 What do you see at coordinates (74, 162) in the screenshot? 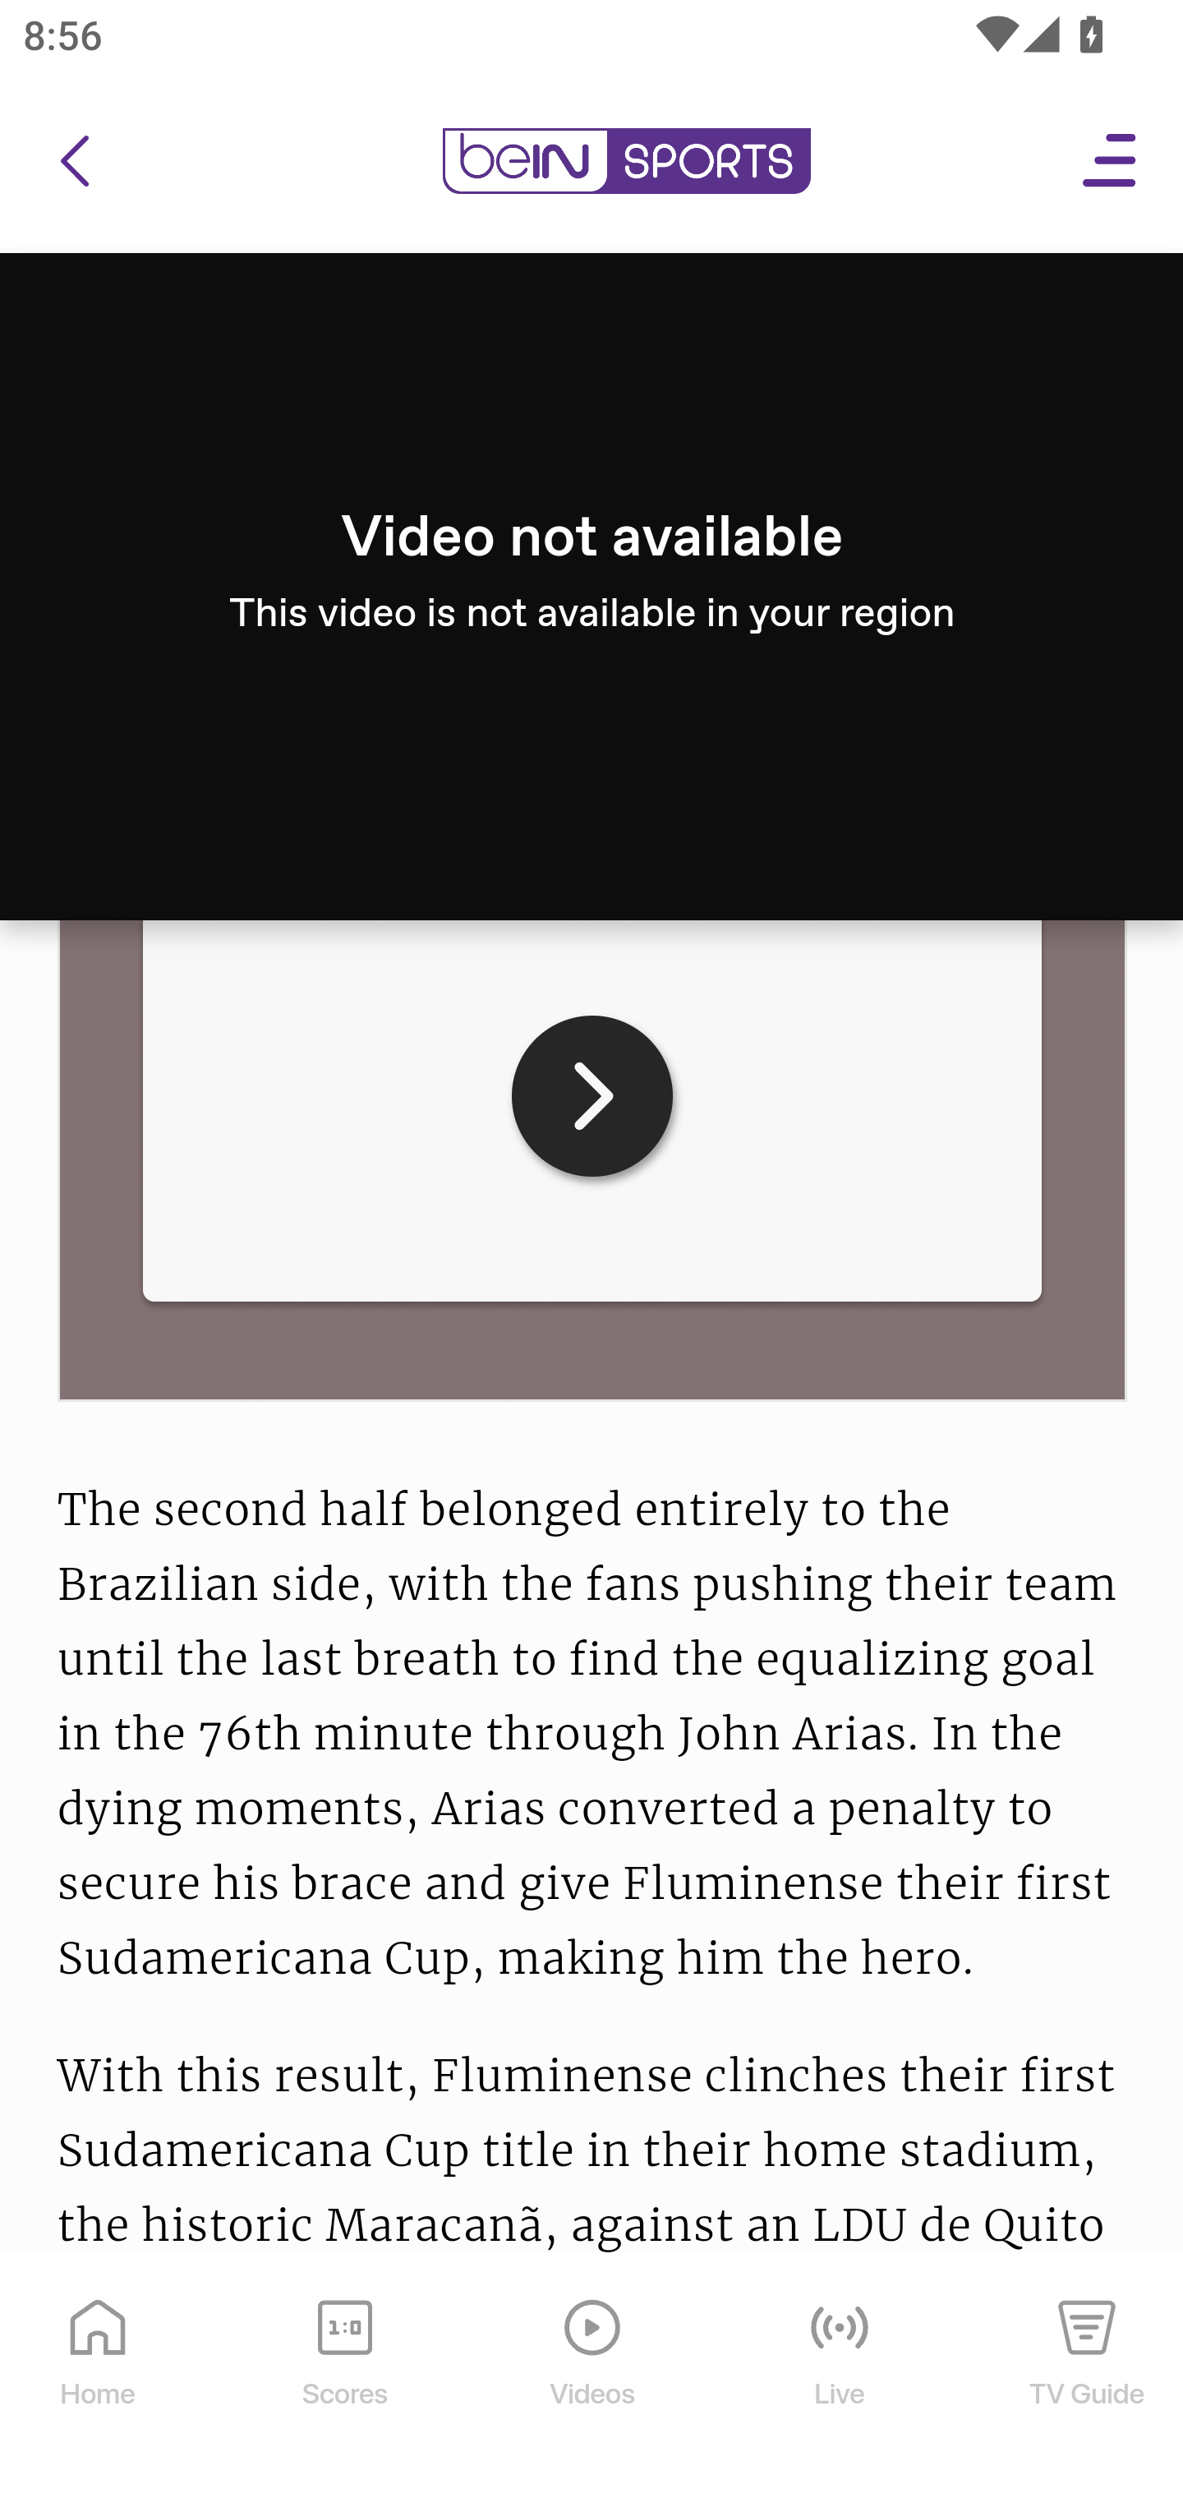
I see `icon back` at bounding box center [74, 162].